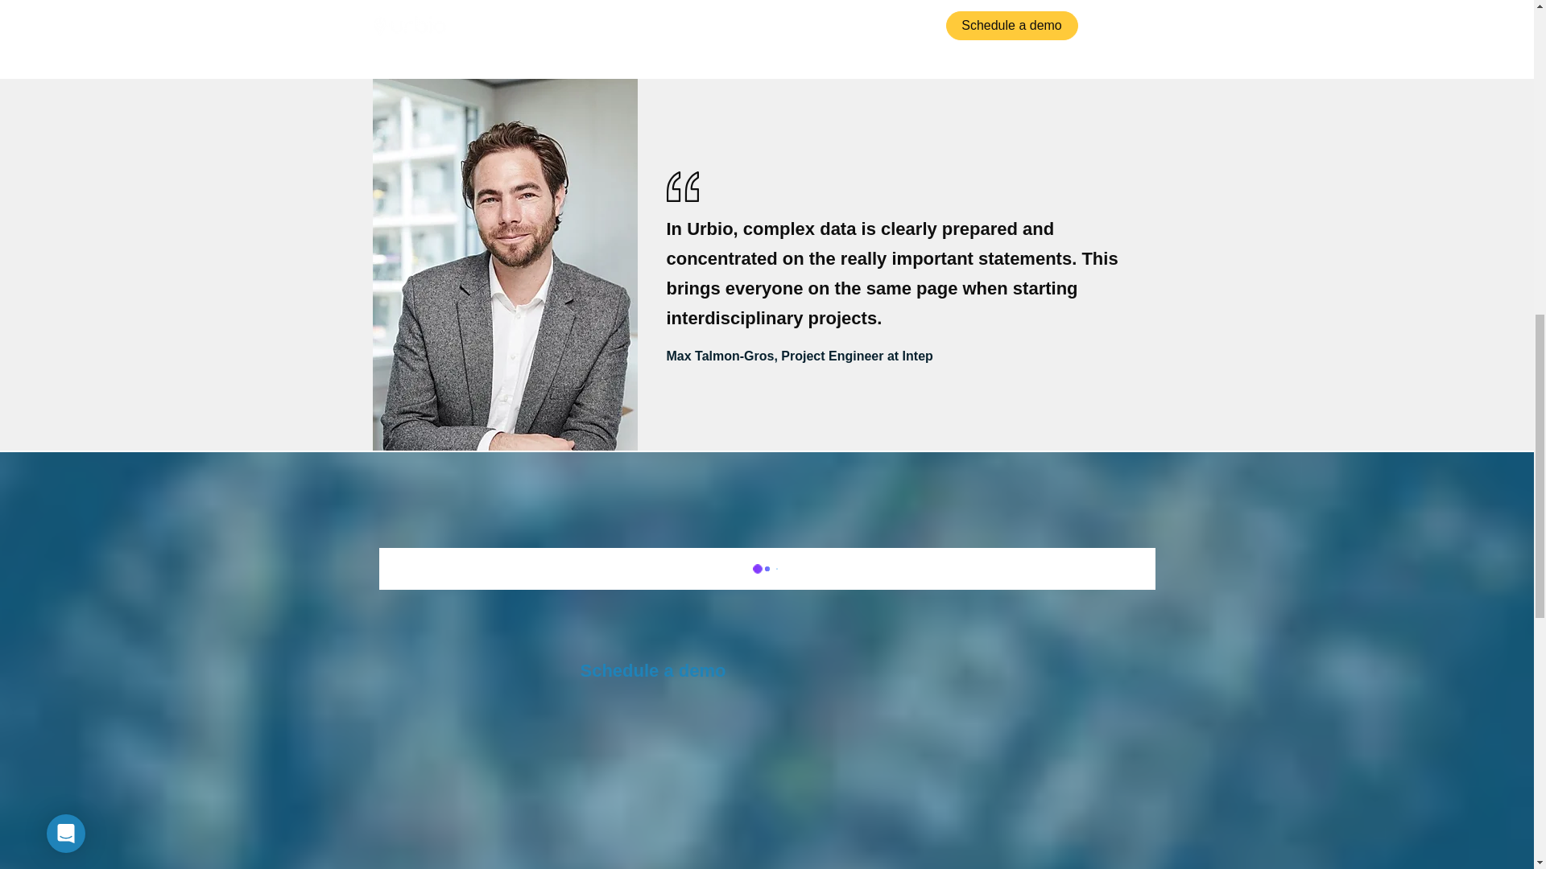  I want to click on Embedded Content, so click(767, 14).